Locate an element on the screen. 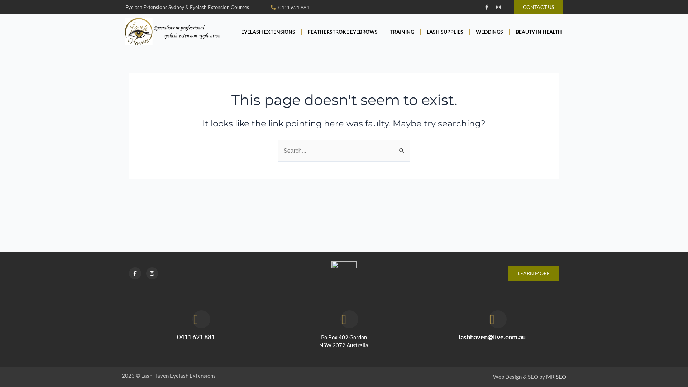  TRAINING is located at coordinates (402, 32).